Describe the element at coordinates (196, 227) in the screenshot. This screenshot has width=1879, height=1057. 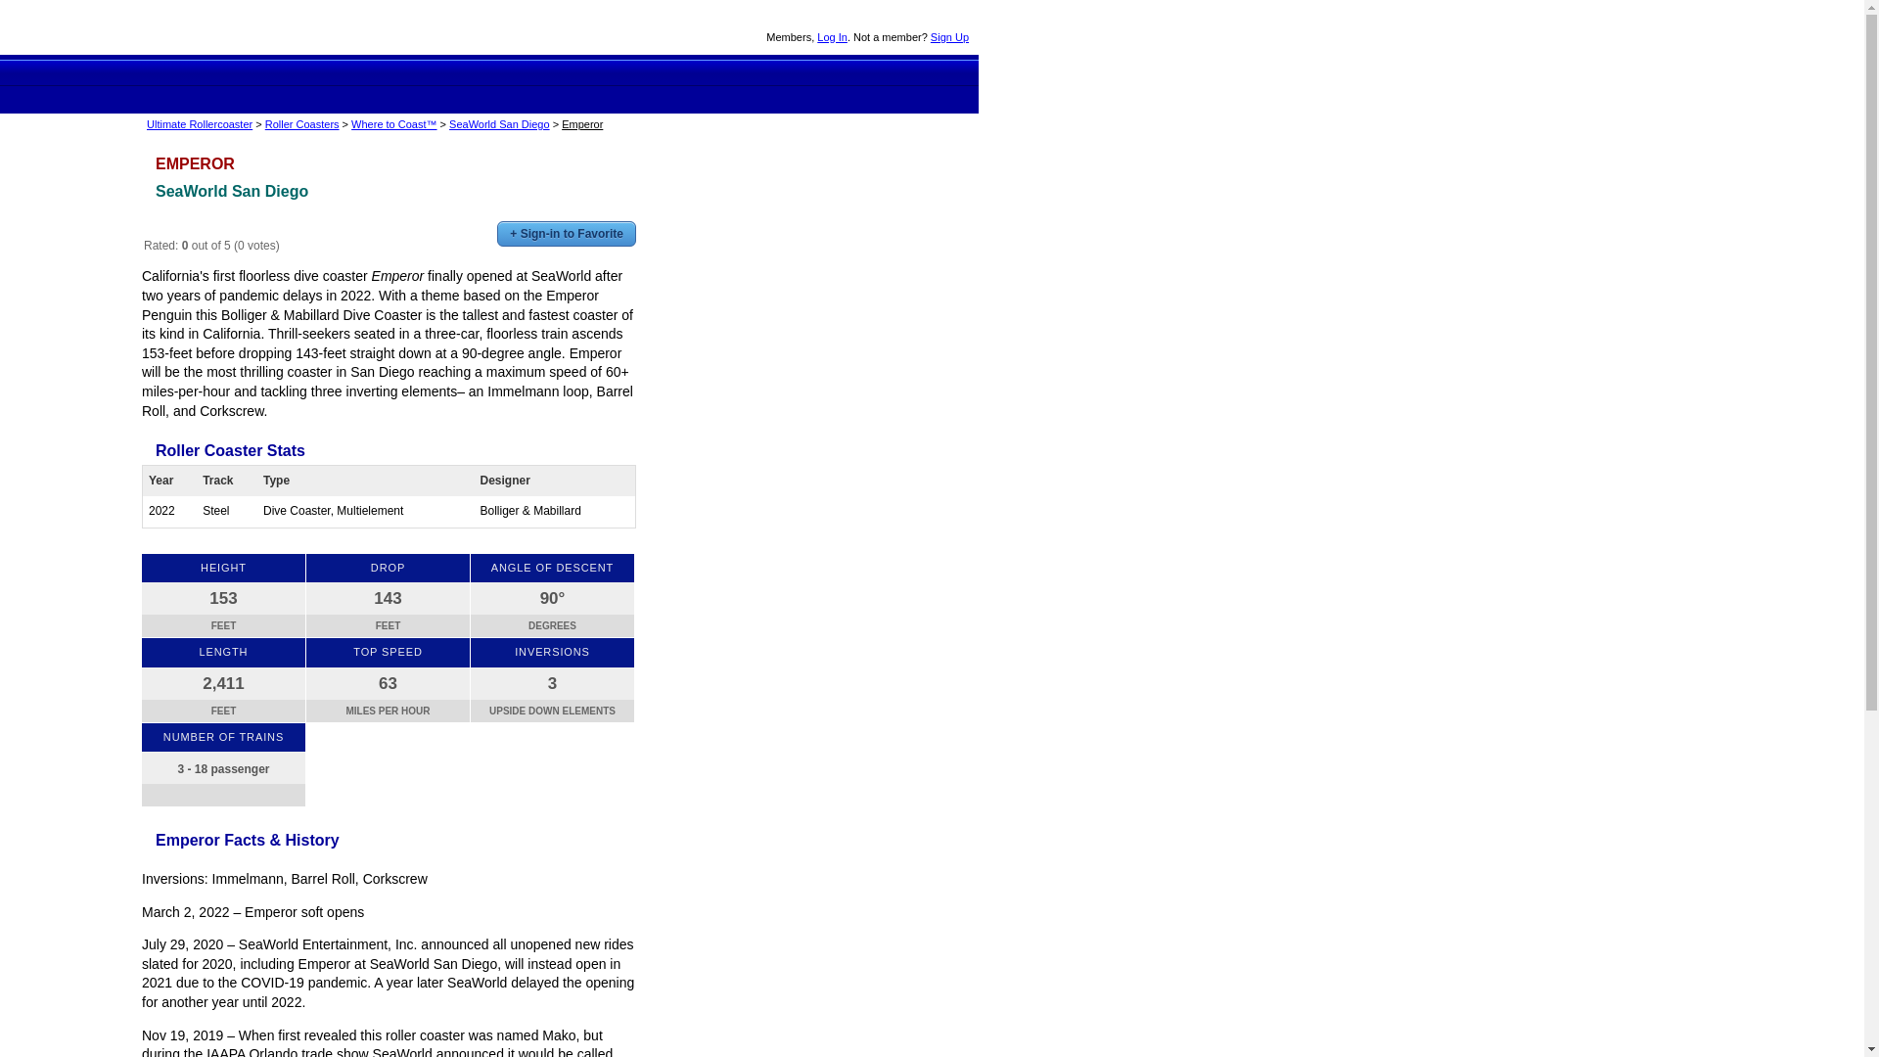
I see `4` at that location.